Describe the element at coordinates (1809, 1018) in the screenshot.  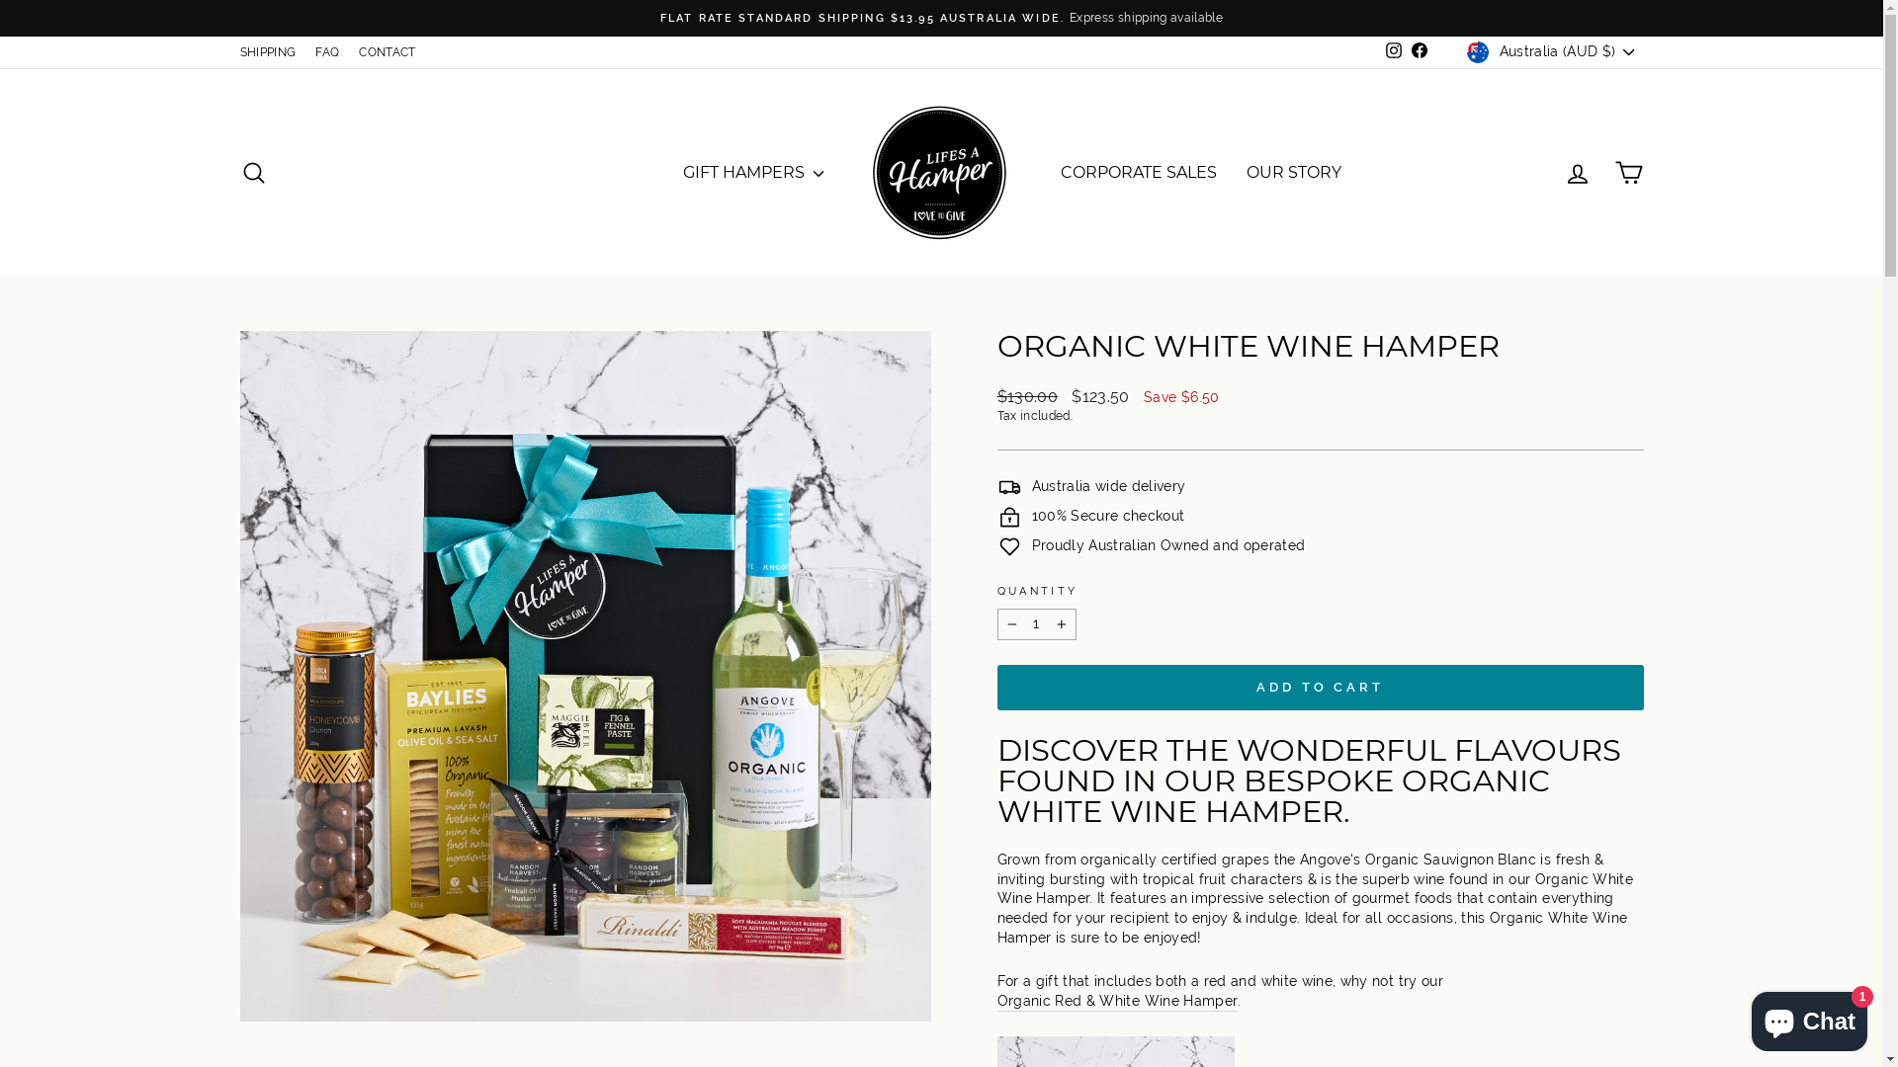
I see `Shopify online store chat` at that location.